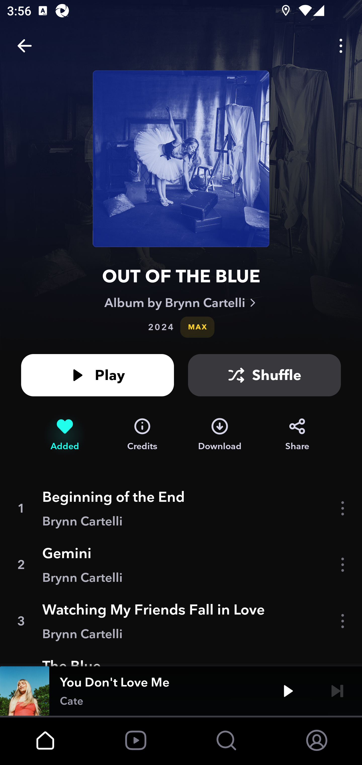 This screenshot has width=362, height=765. What do you see at coordinates (220, 434) in the screenshot?
I see `Download` at bounding box center [220, 434].